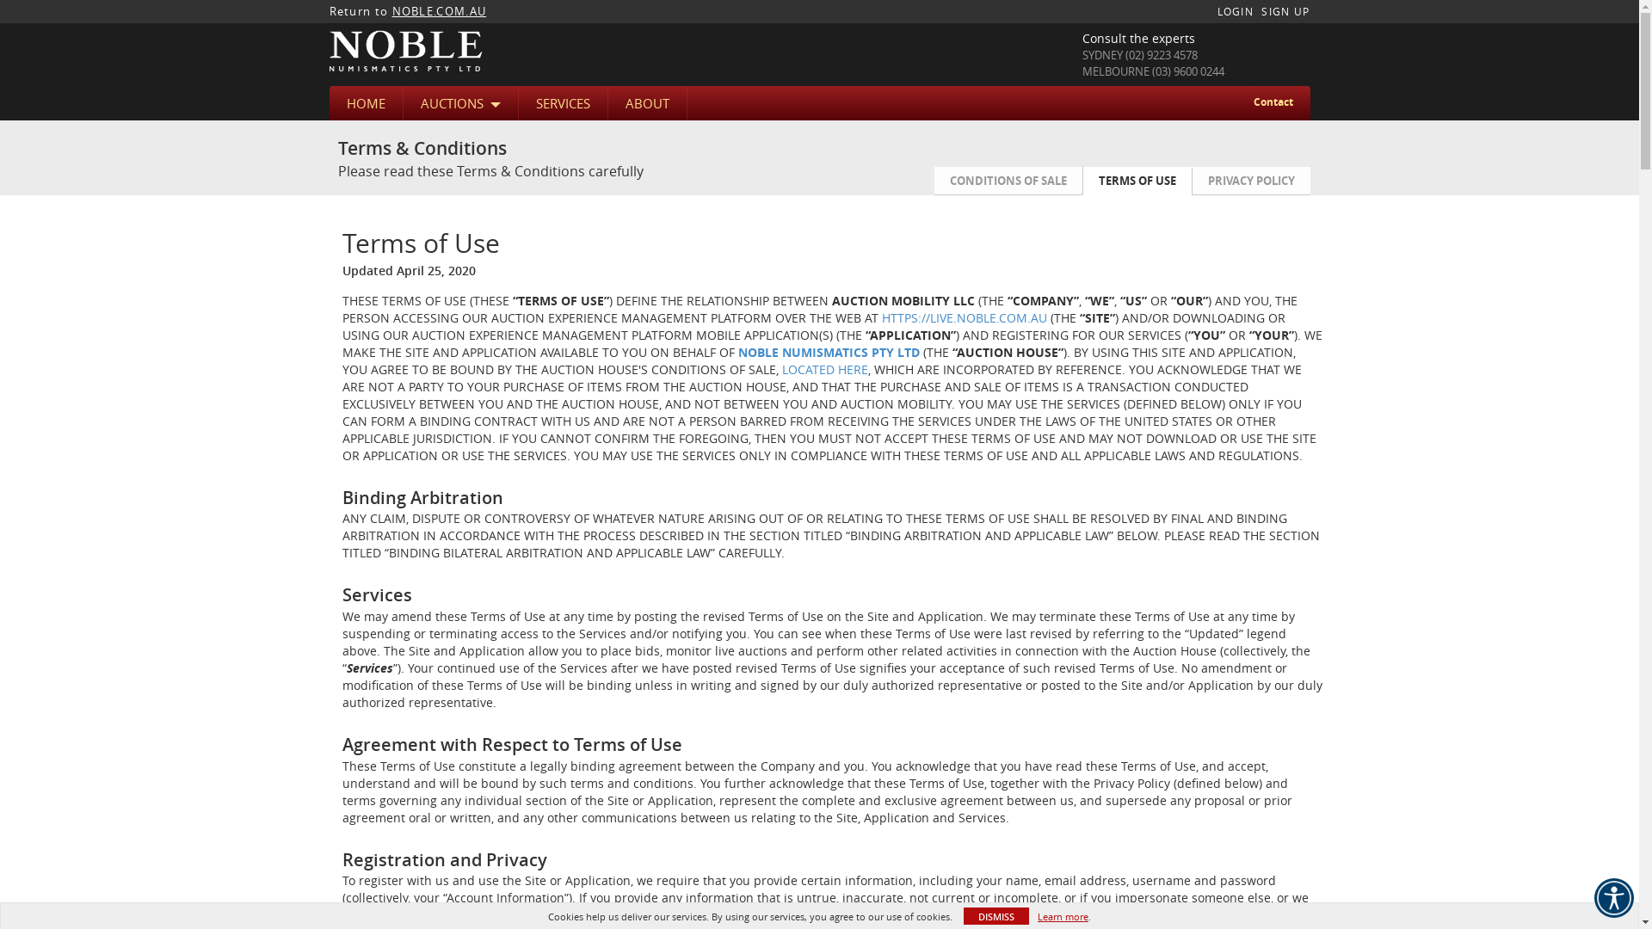 The image size is (1652, 929). I want to click on Learn more, so click(1063, 917).